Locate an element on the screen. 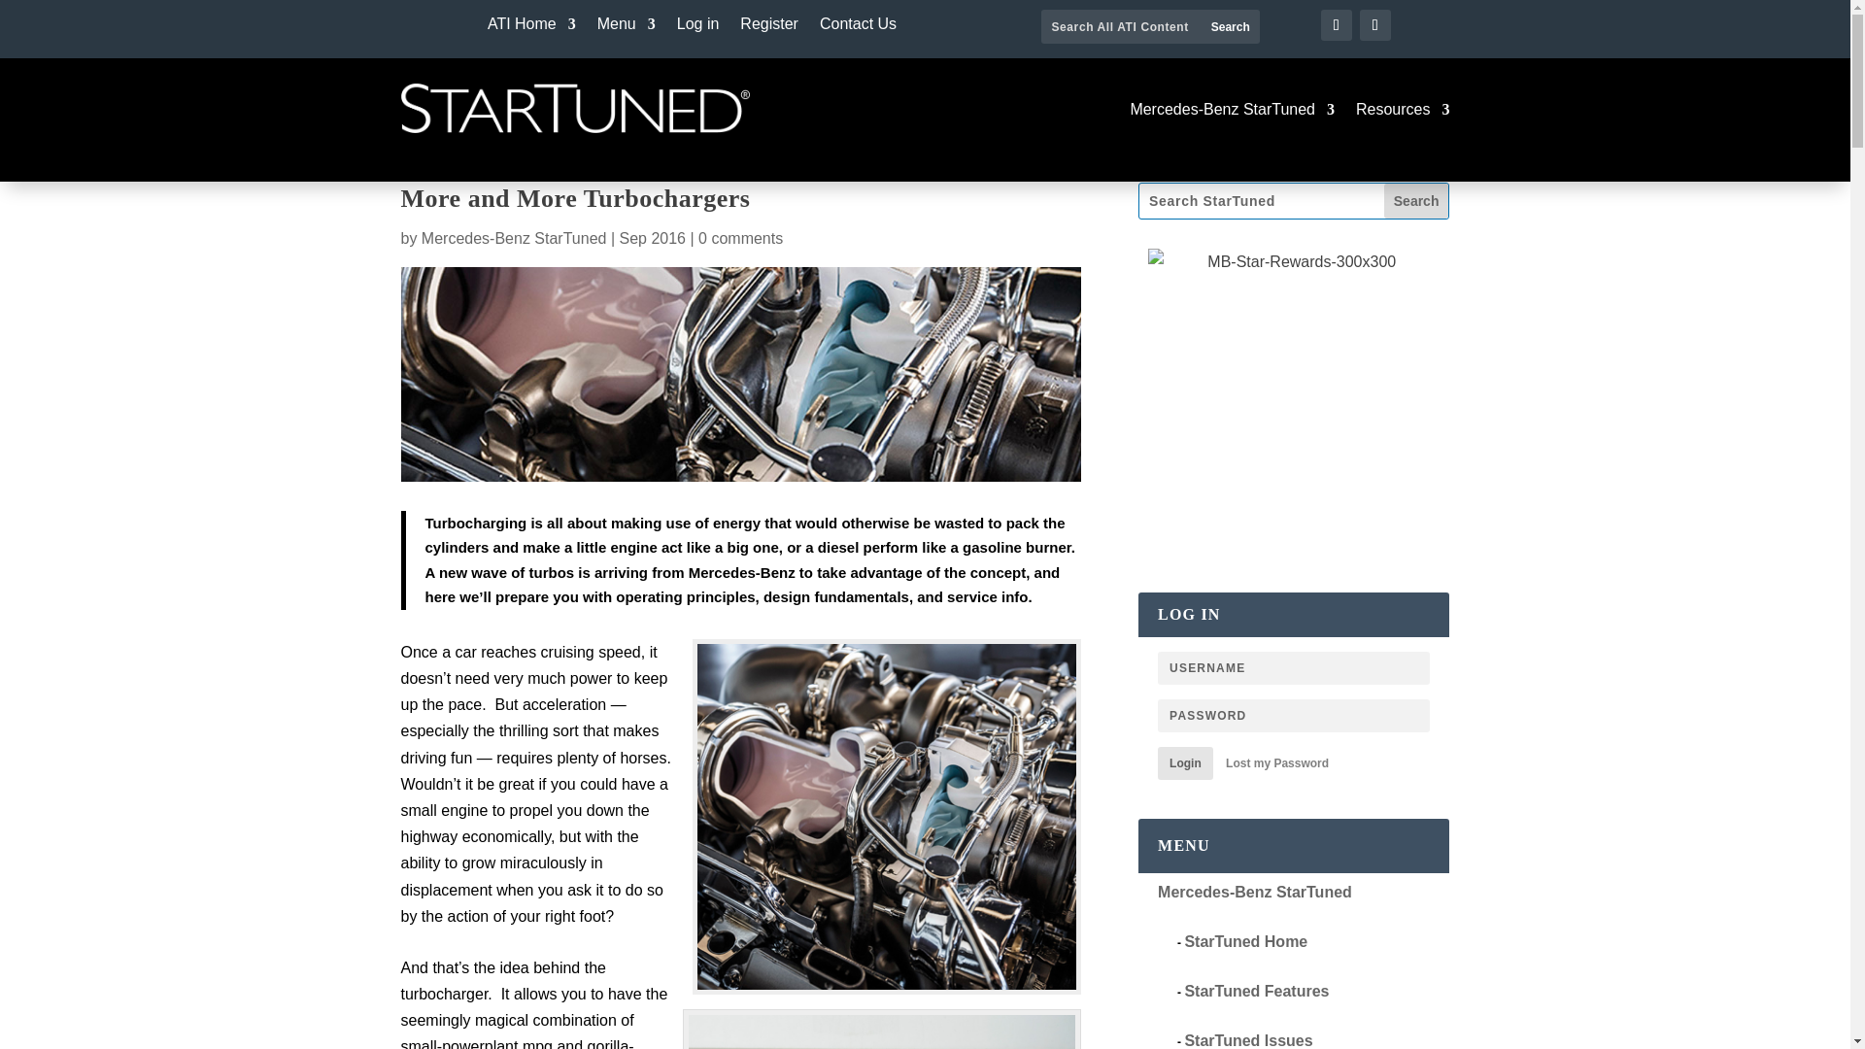  More-and-More-Turbochargers is located at coordinates (740, 374).